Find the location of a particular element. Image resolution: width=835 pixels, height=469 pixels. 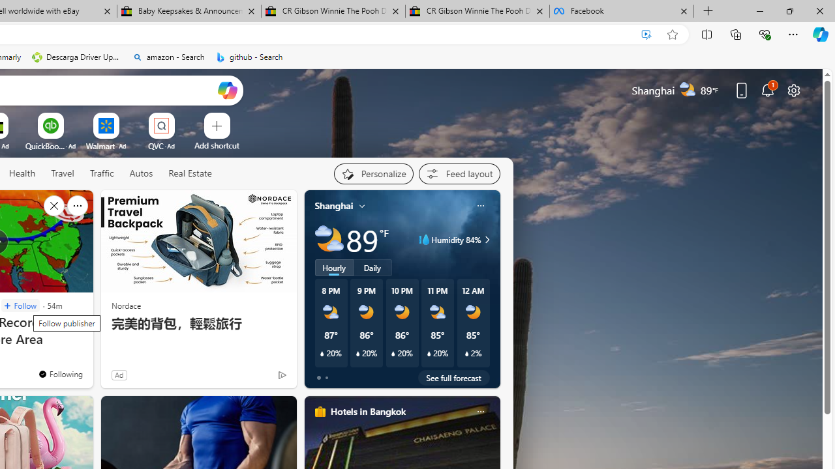

My location is located at coordinates (362, 206).